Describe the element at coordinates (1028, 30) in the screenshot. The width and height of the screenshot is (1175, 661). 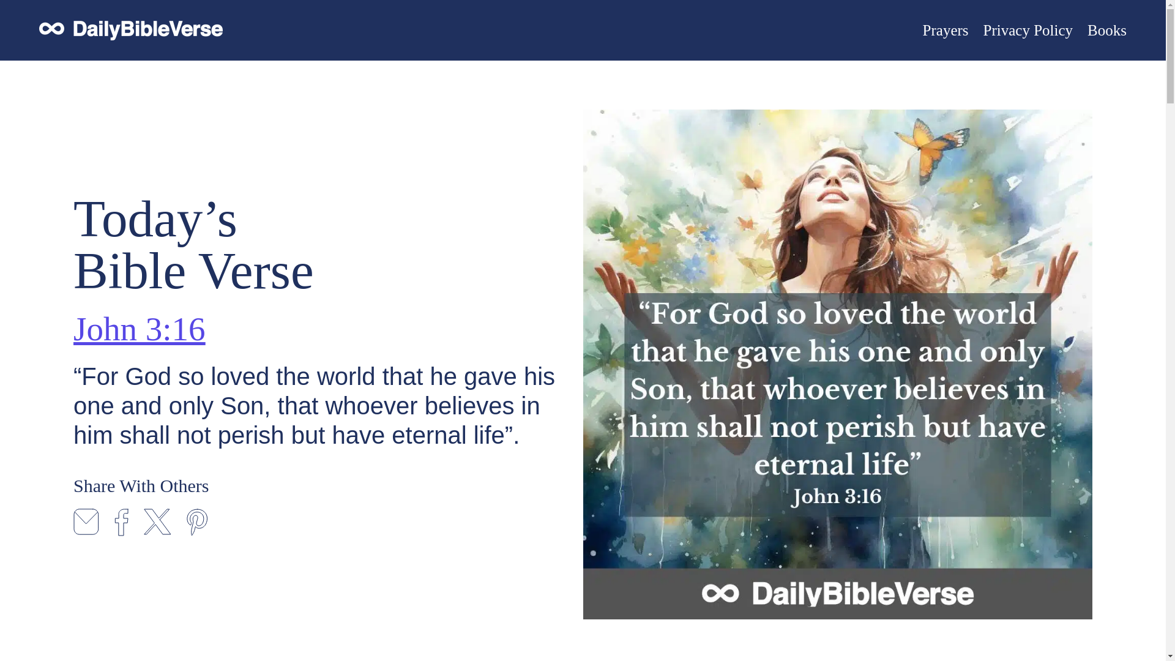
I see `Privacy Policy` at that location.